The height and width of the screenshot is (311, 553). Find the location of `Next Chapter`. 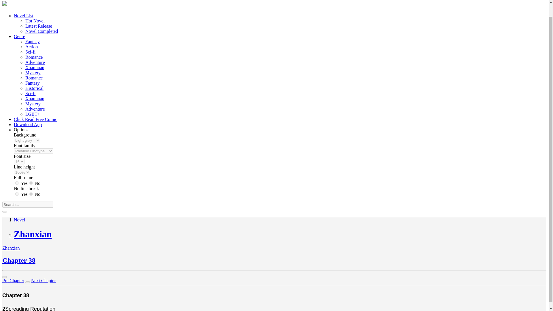

Next Chapter is located at coordinates (43, 280).